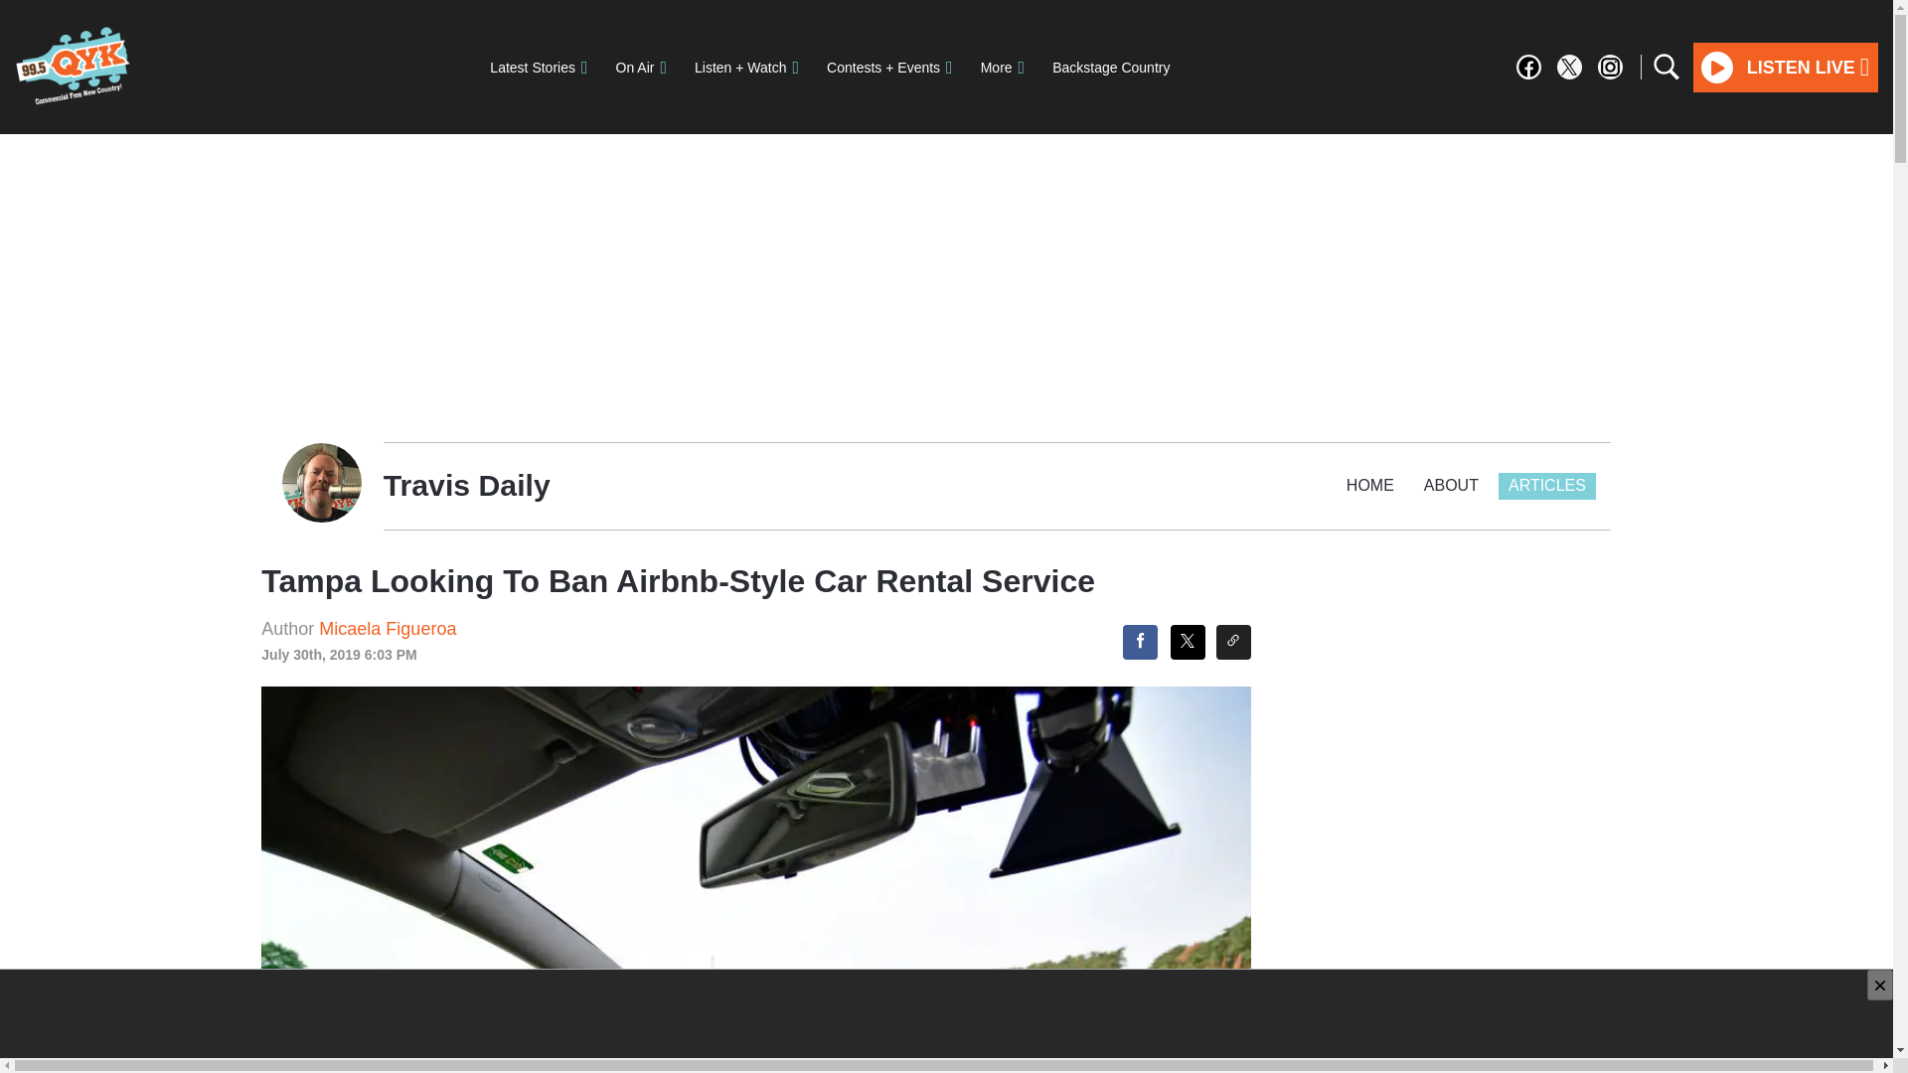  I want to click on More, so click(1002, 67).